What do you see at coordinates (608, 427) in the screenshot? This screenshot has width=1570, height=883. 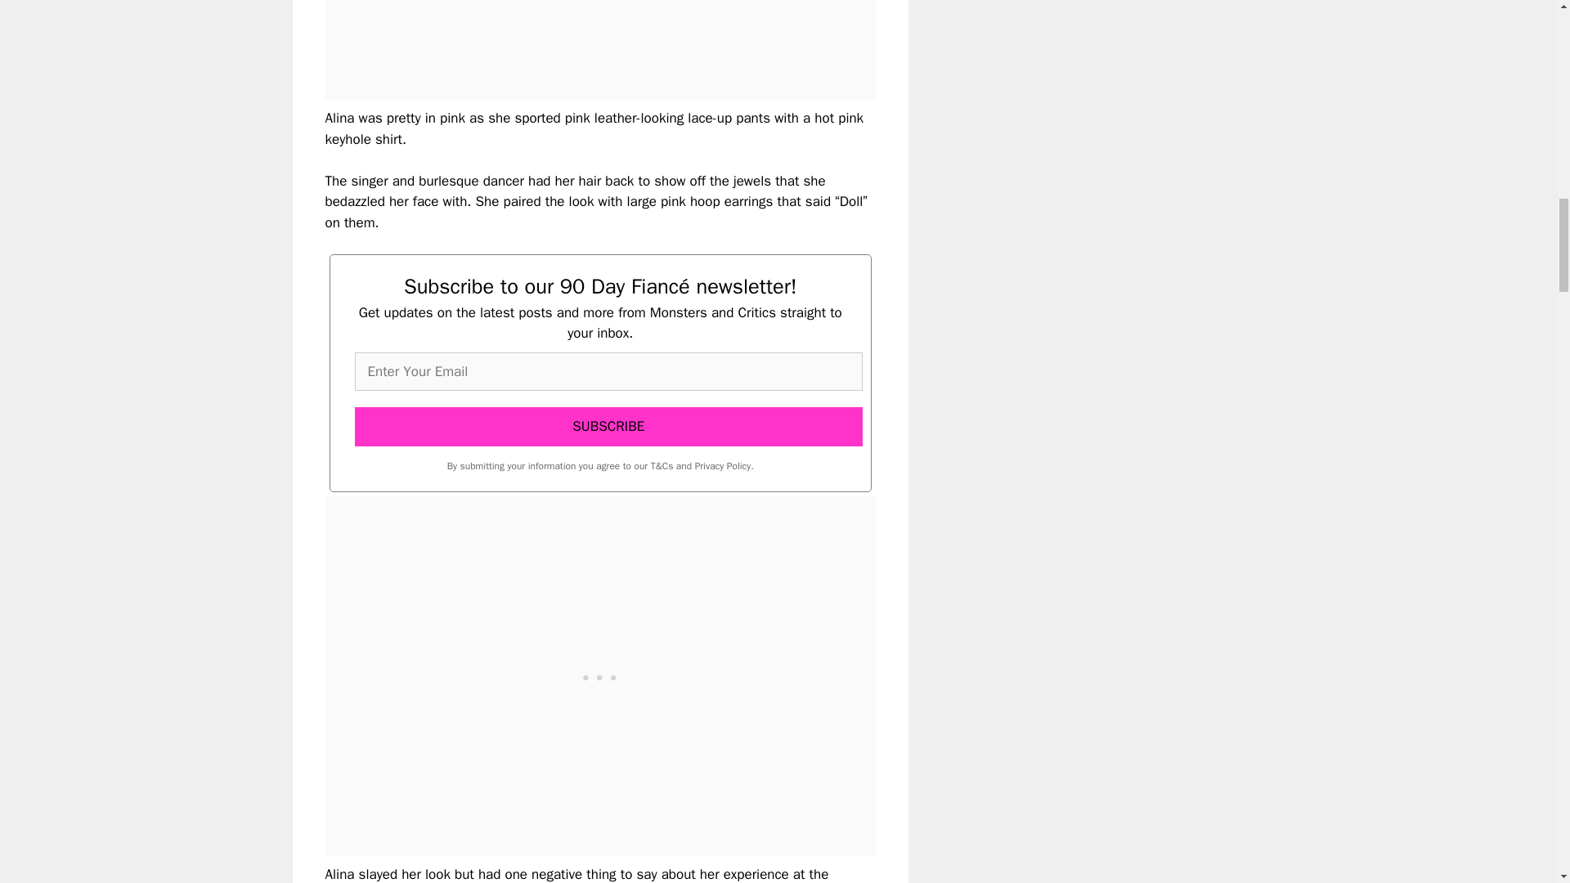 I see `SUBSCRIBE` at bounding box center [608, 427].